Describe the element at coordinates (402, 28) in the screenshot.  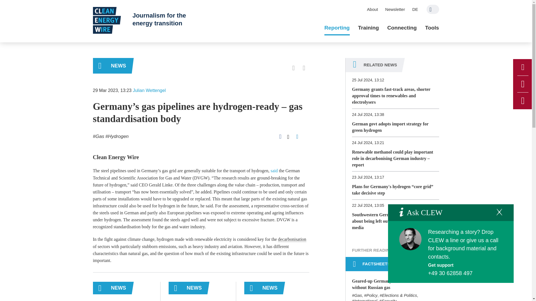
I see `Connecting` at that location.